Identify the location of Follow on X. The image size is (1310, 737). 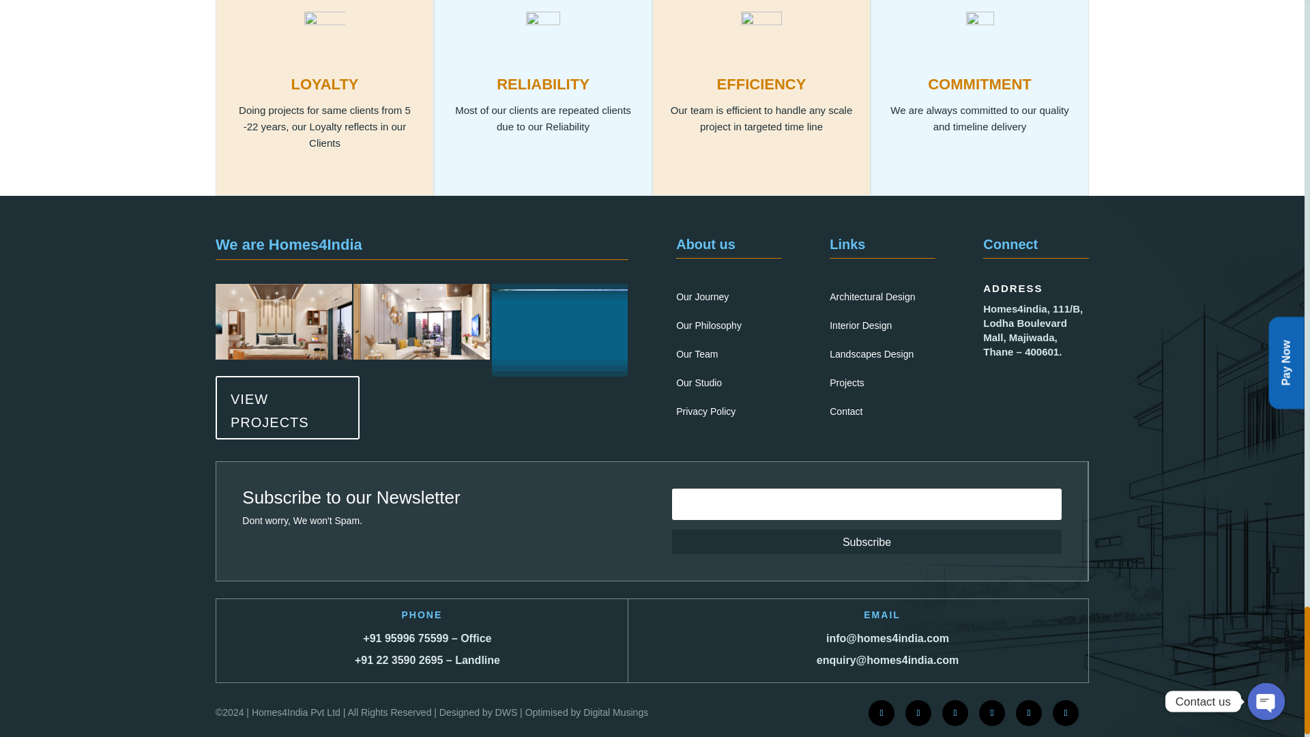
(991, 712).